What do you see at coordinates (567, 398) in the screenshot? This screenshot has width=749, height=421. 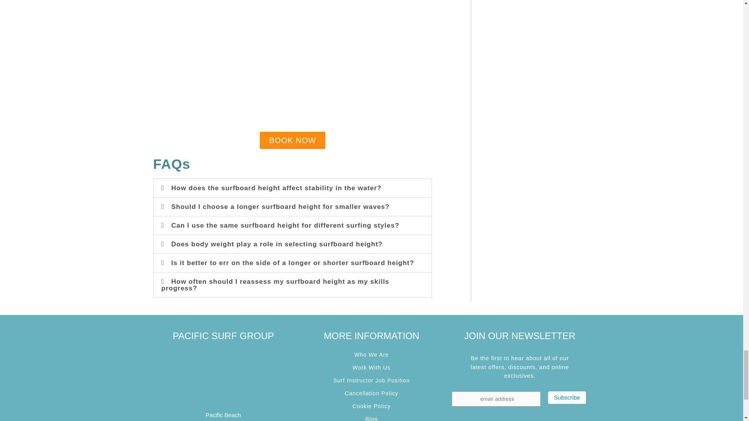 I see `Subscribe` at bounding box center [567, 398].